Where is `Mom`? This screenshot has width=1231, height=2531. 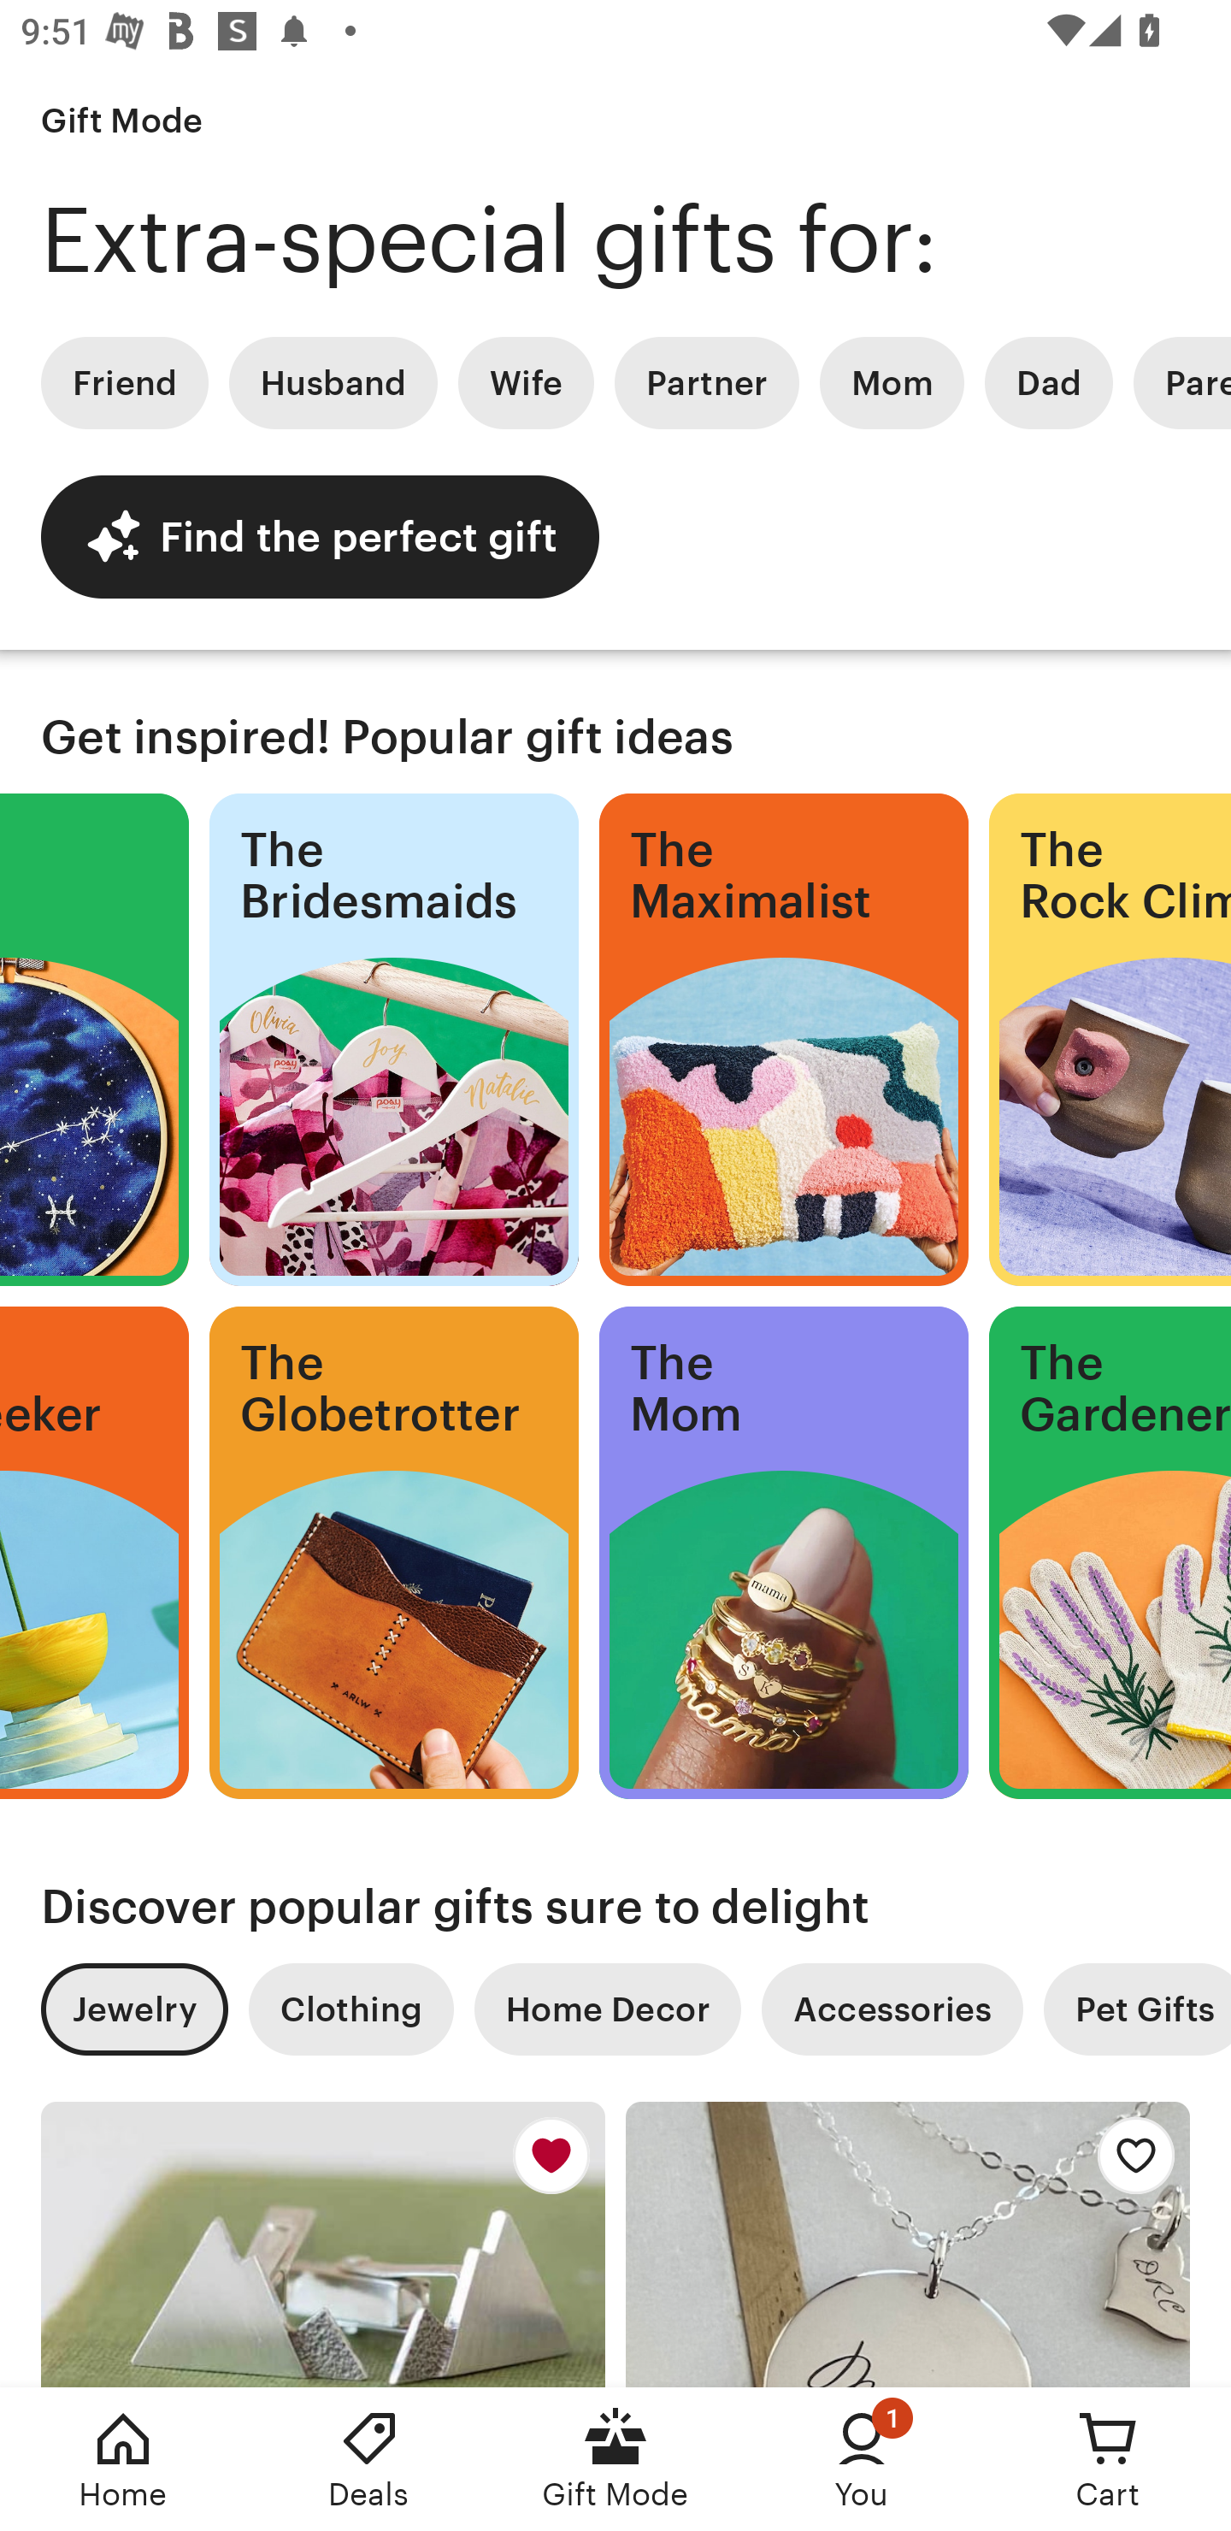 Mom is located at coordinates (892, 383).